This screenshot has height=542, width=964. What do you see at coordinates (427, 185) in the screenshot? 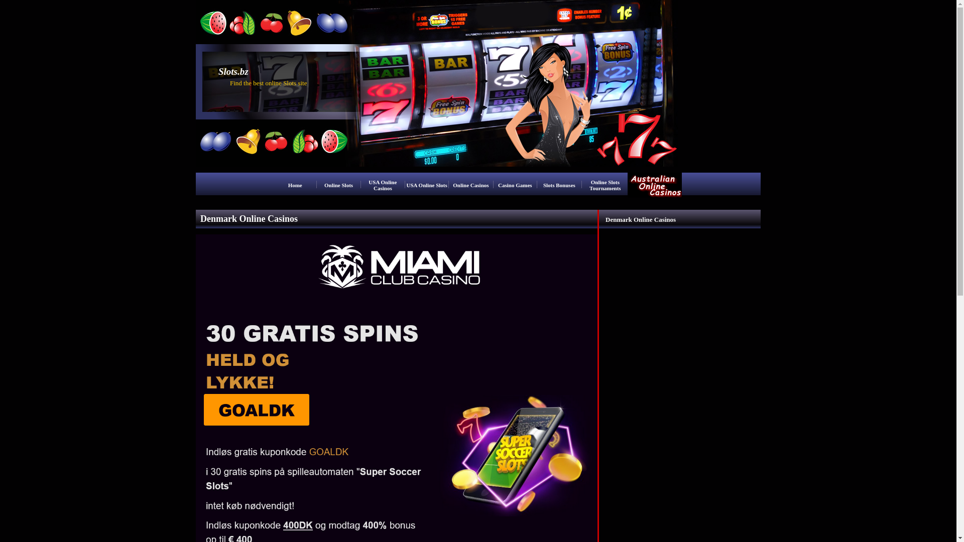
I see `USA Online Slots` at bounding box center [427, 185].